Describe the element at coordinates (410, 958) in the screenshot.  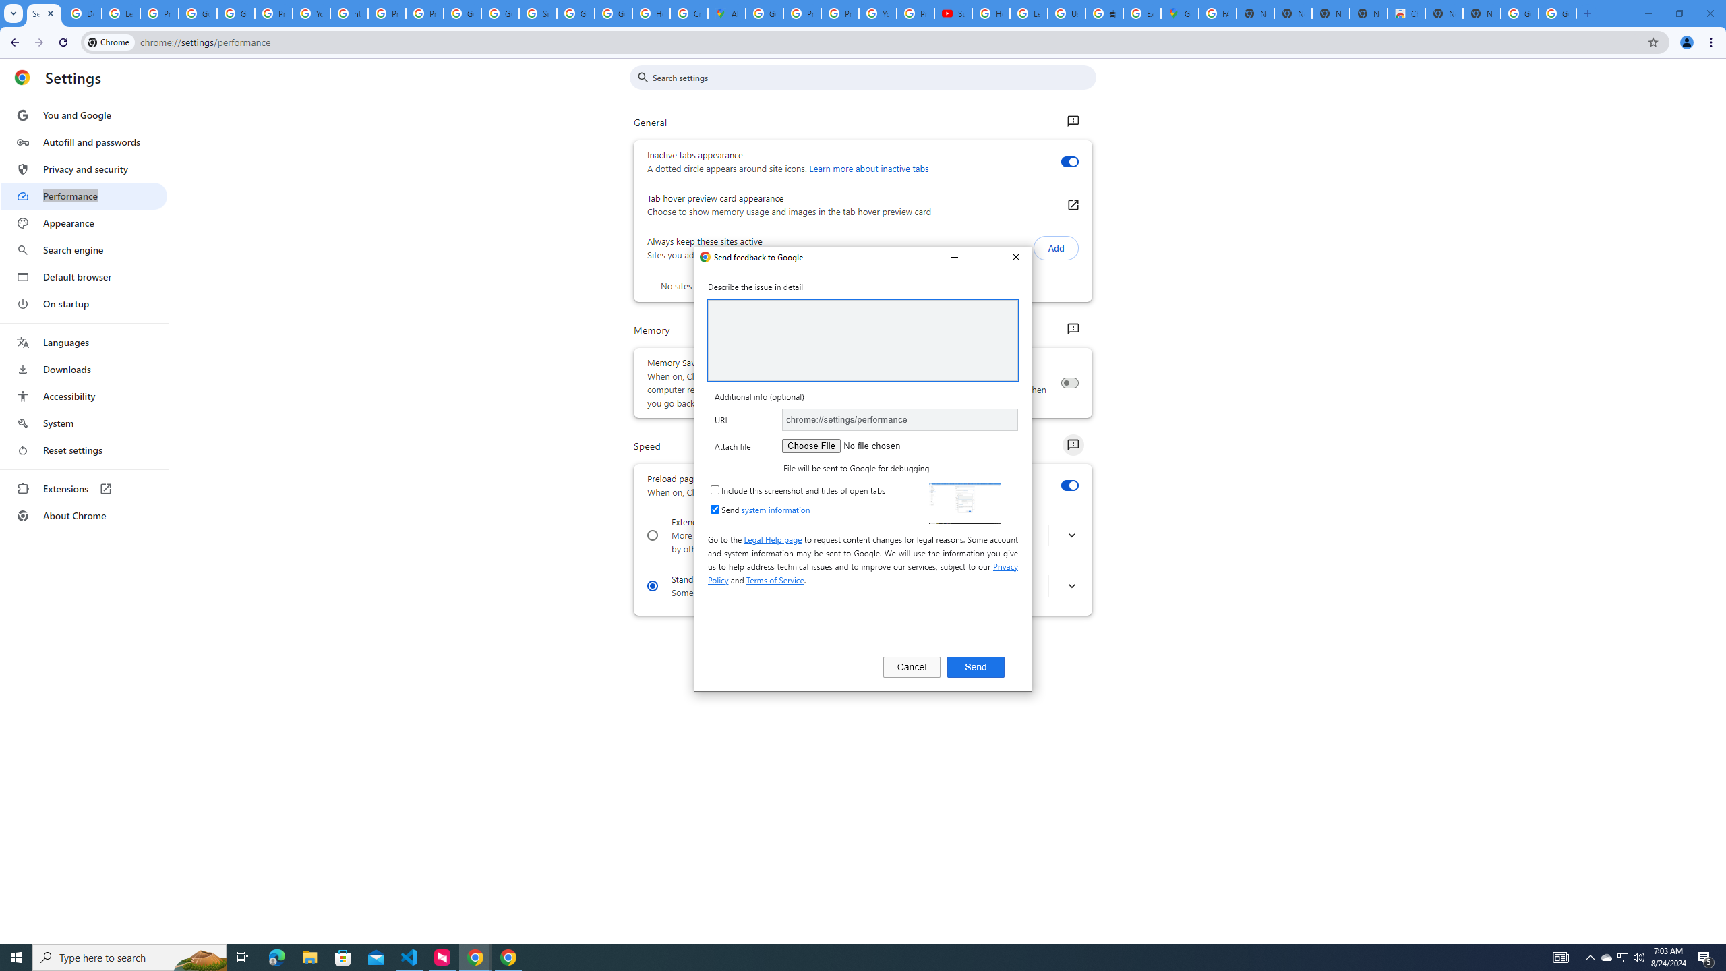
I see `Visual Studio Code - 1 running window` at that location.